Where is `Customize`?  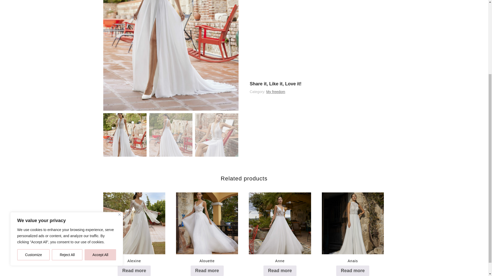
Customize is located at coordinates (33, 152).